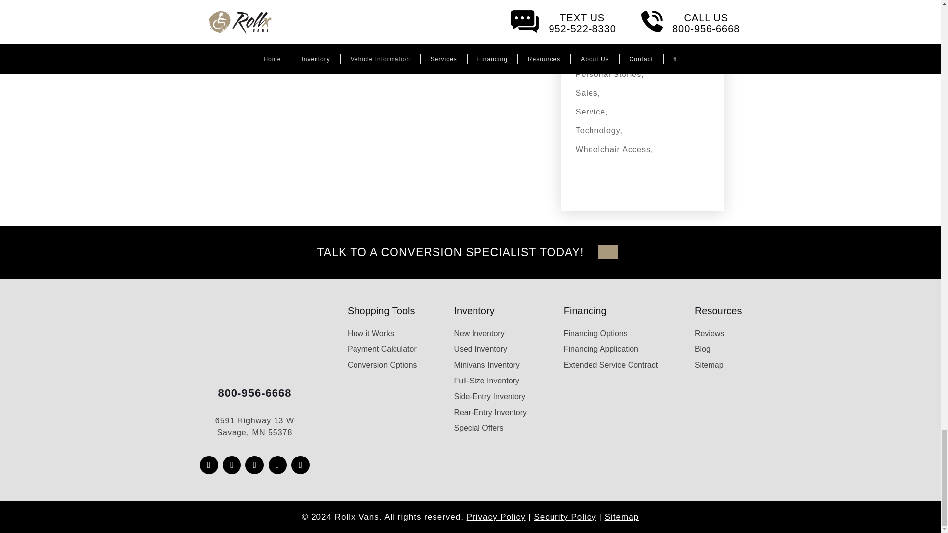 The image size is (948, 533). I want to click on Phone Number, so click(254, 393).